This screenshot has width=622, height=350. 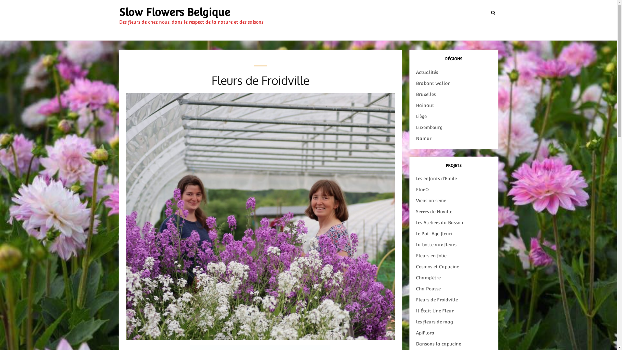 What do you see at coordinates (434, 322) in the screenshot?
I see `les fleurs de mag` at bounding box center [434, 322].